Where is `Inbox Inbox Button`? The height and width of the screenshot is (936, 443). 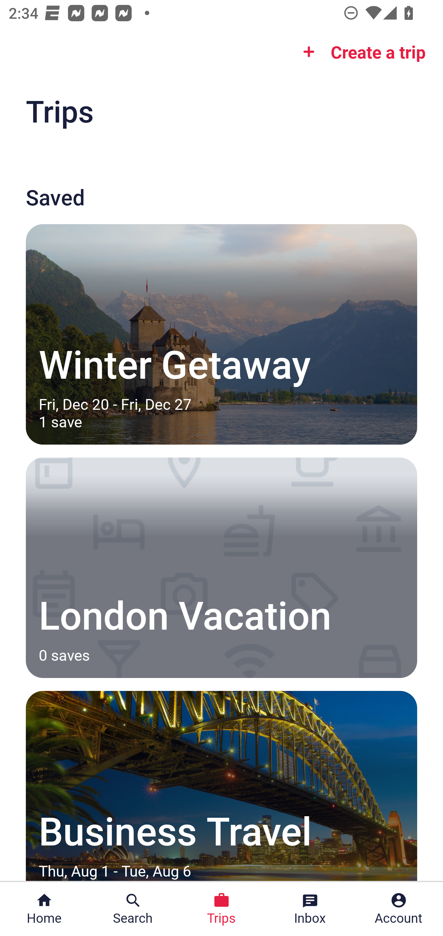 Inbox Inbox Button is located at coordinates (310, 909).